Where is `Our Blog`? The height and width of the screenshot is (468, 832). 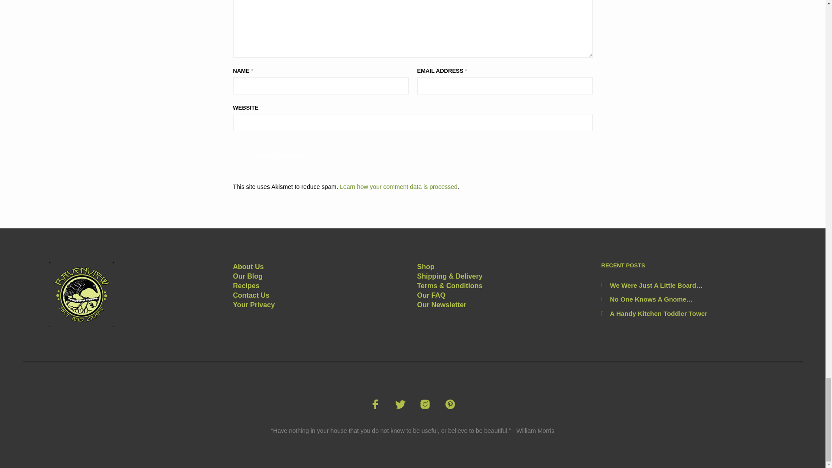 Our Blog is located at coordinates (248, 276).